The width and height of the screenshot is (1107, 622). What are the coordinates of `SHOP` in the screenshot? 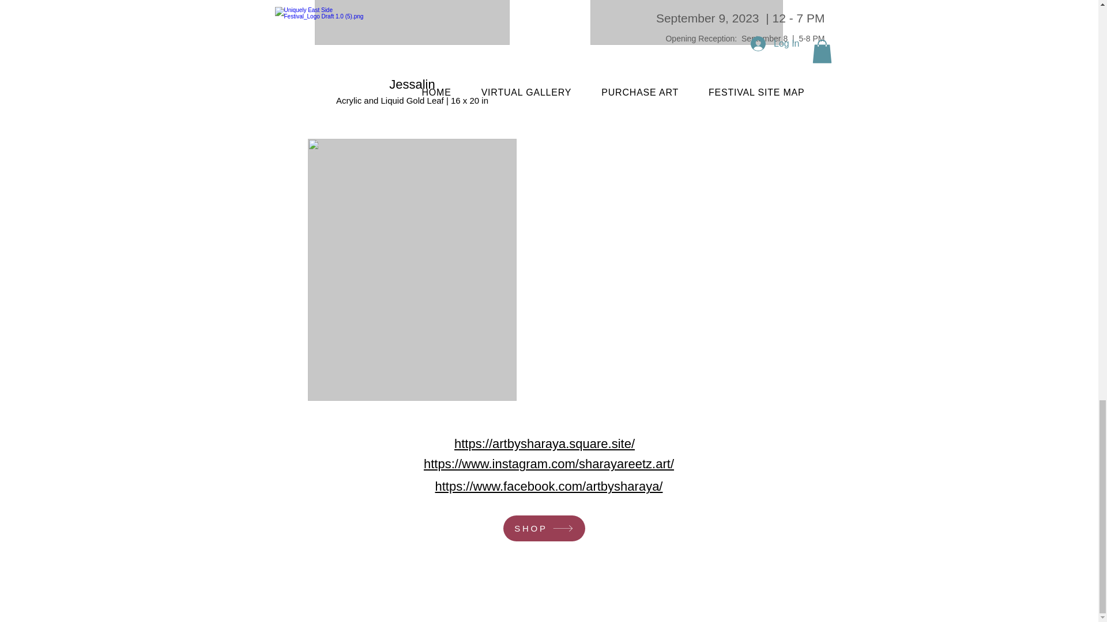 It's located at (543, 528).